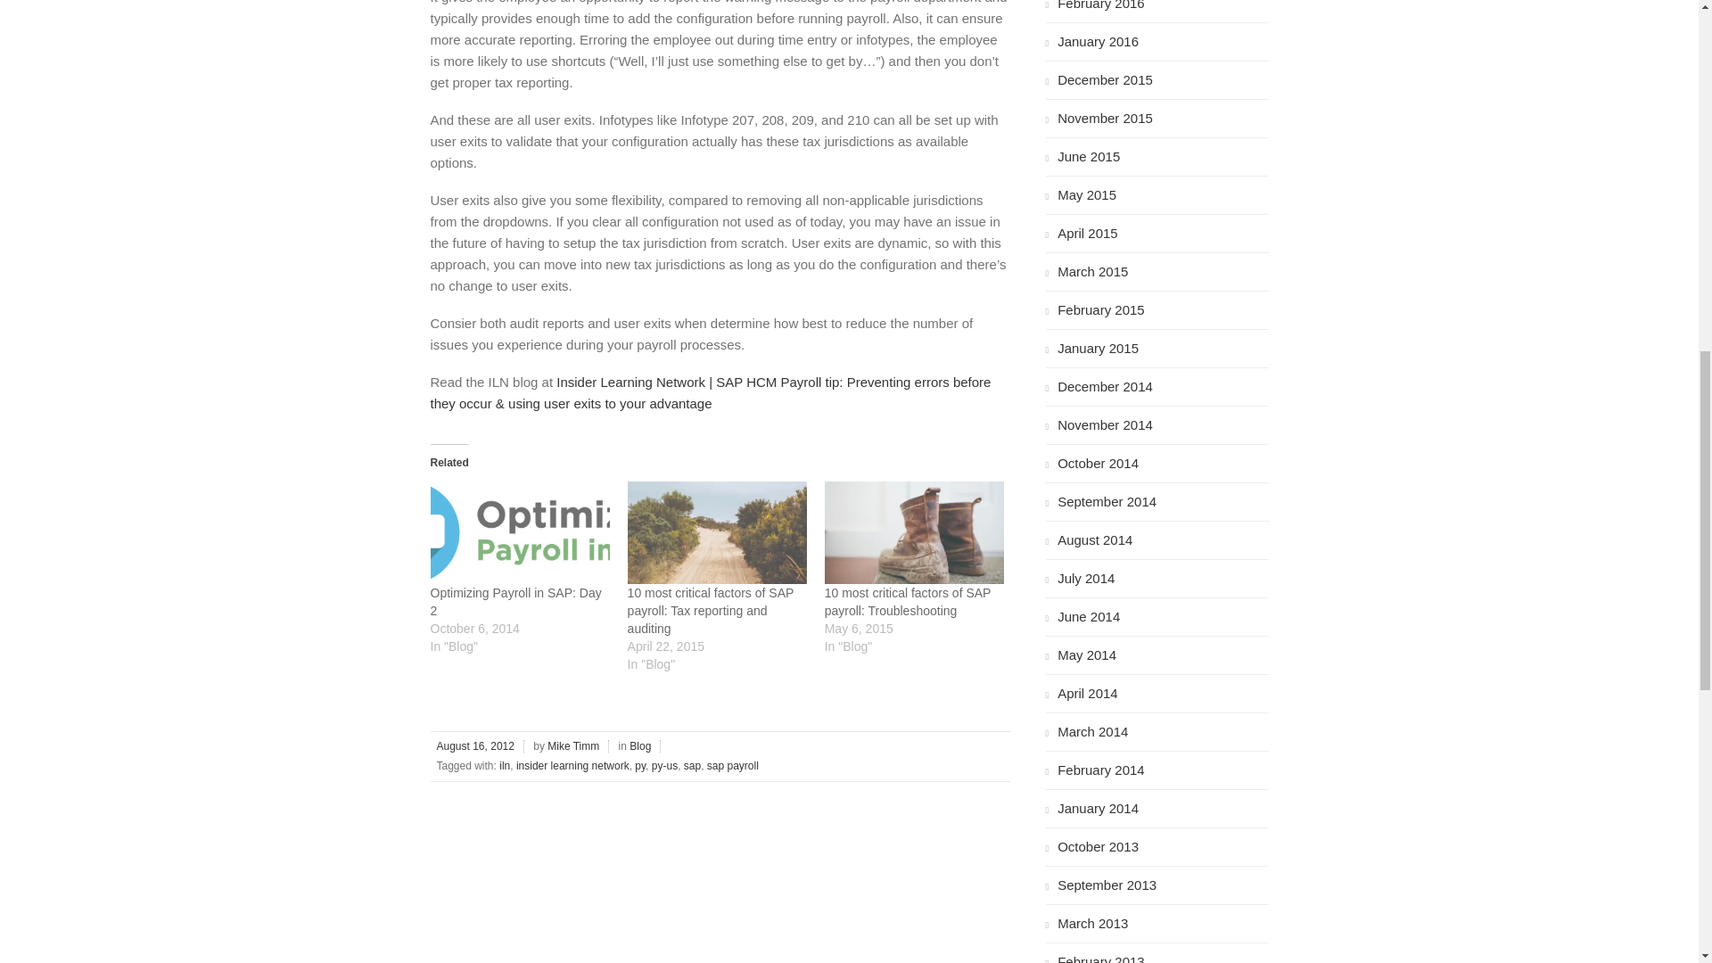  What do you see at coordinates (914, 532) in the screenshot?
I see `10 most critical factors of SAP payroll: Troubleshooting` at bounding box center [914, 532].